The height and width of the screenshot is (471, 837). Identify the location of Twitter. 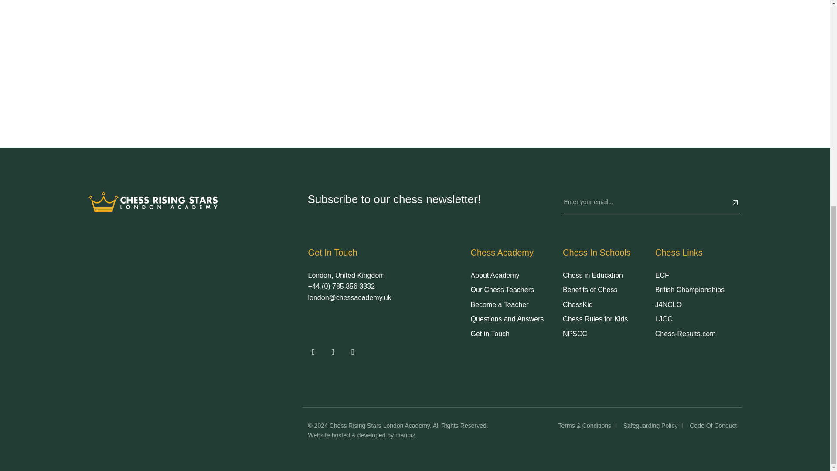
(313, 352).